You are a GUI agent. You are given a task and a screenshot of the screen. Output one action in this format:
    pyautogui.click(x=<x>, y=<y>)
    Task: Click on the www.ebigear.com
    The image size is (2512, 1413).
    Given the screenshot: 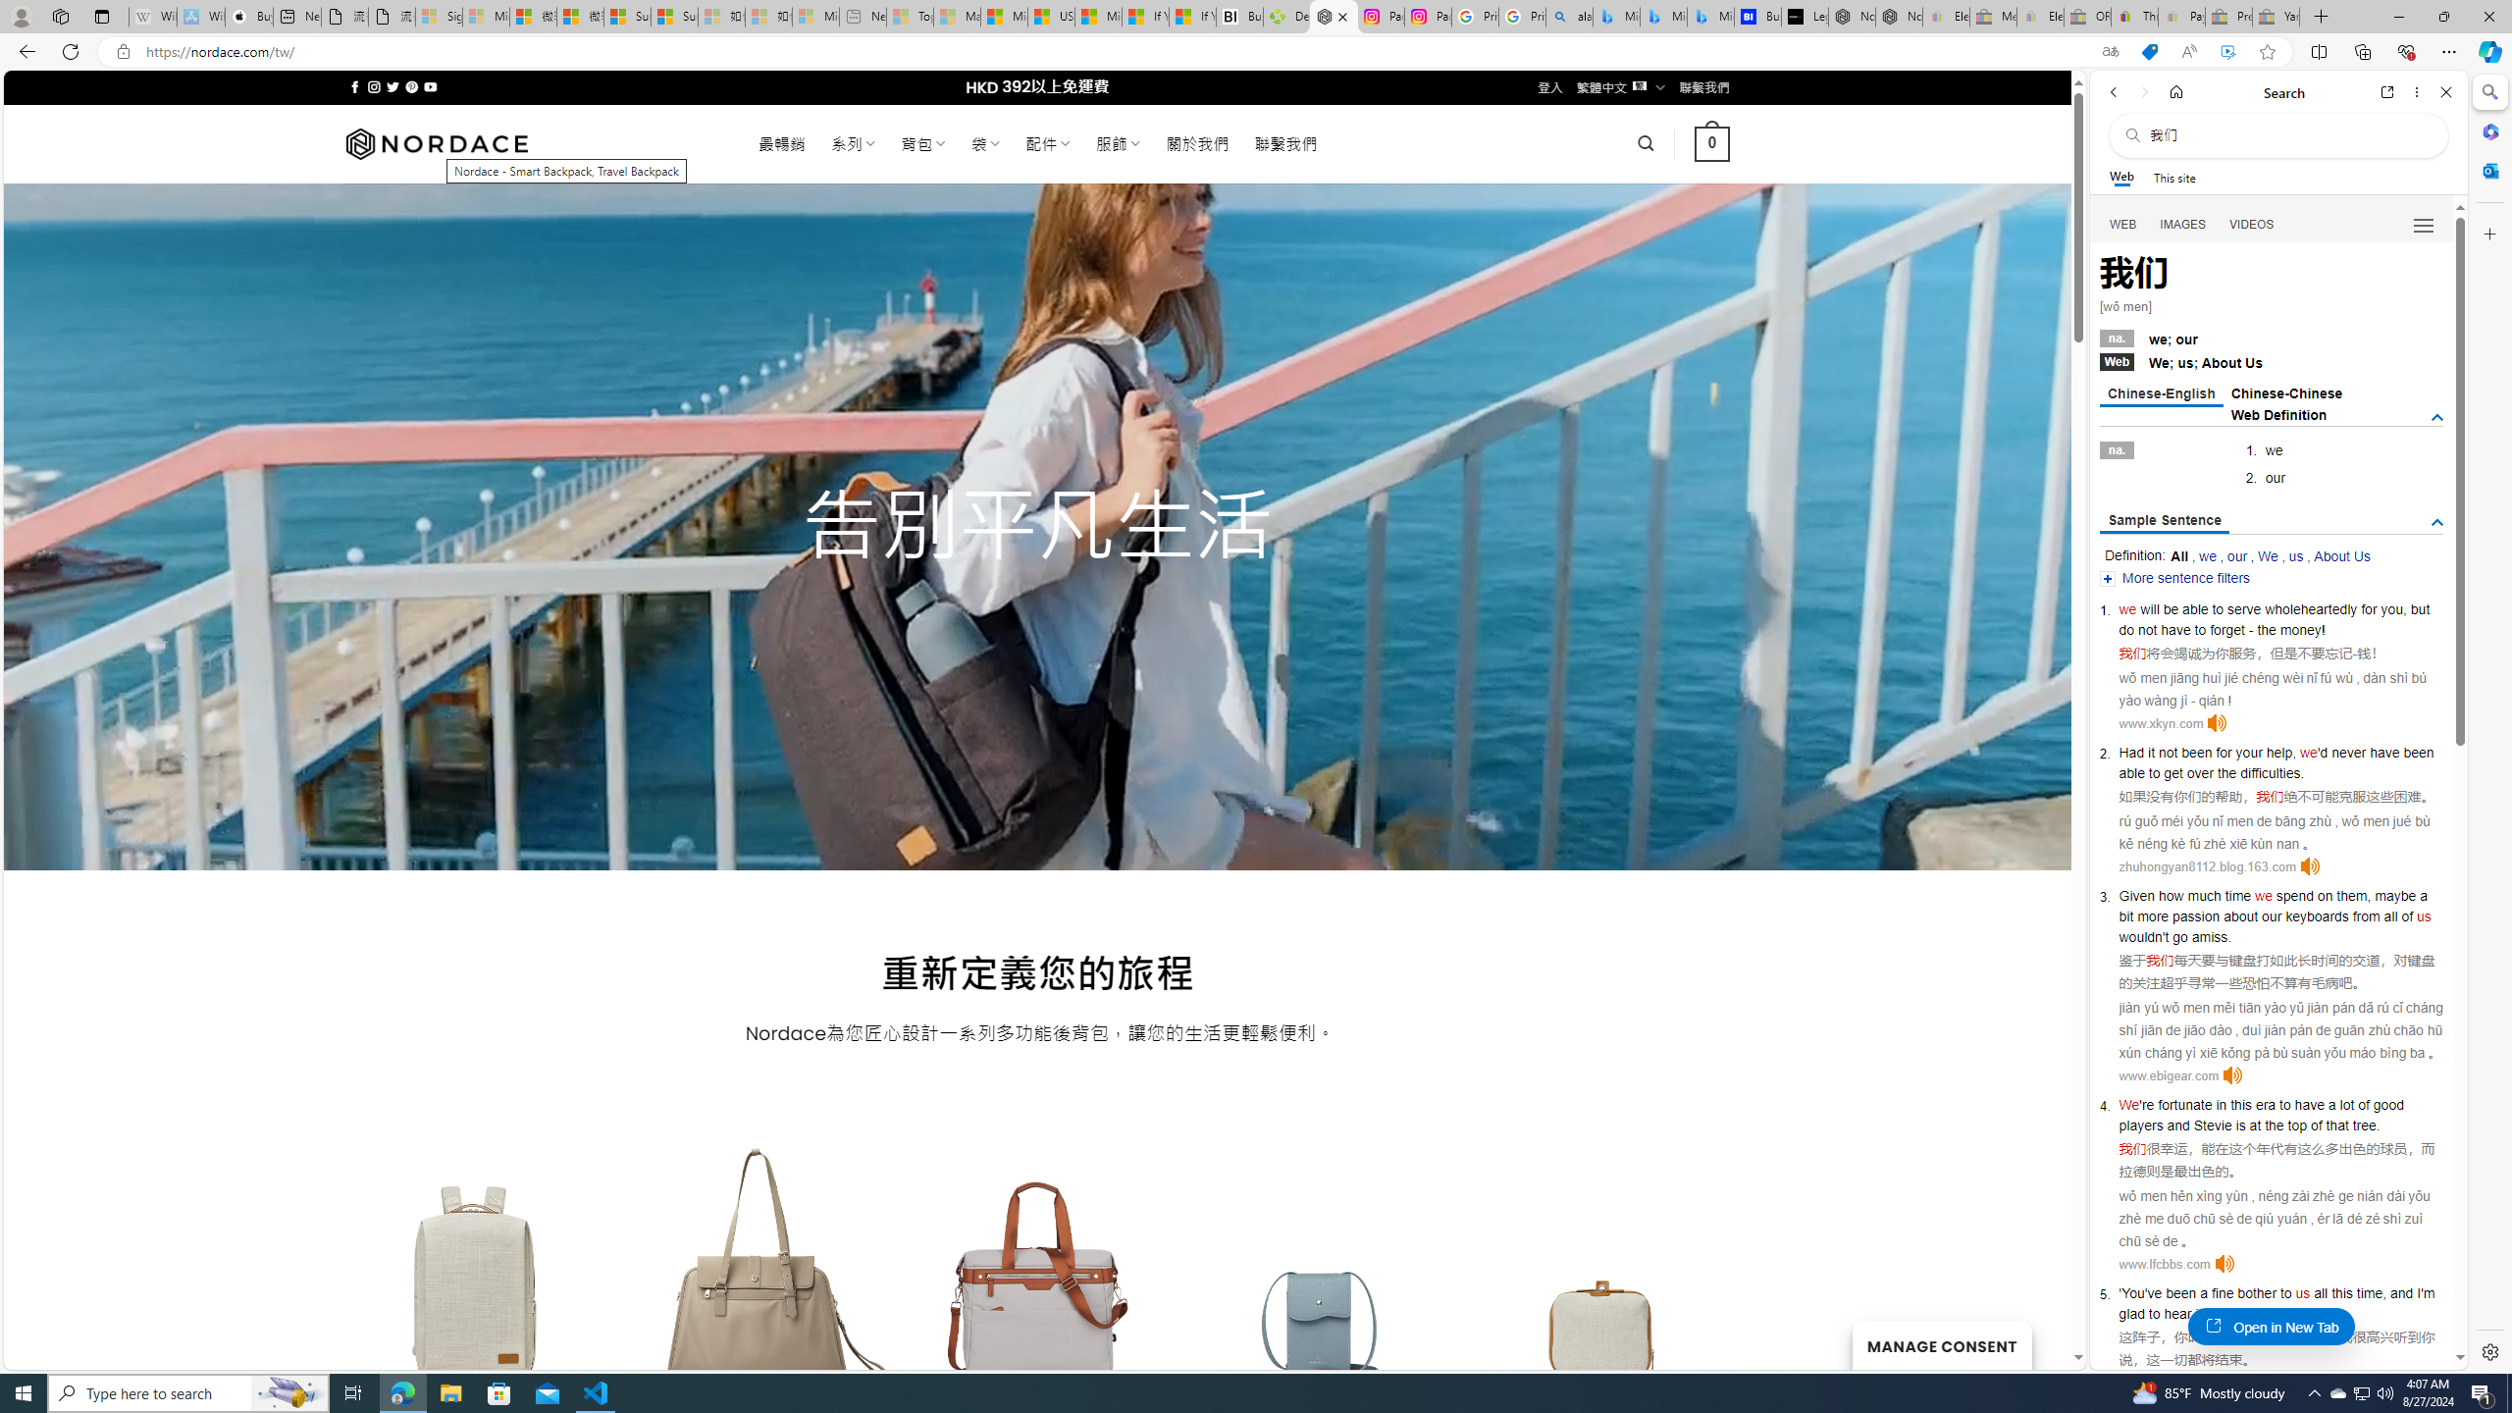 What is the action you would take?
    pyautogui.click(x=2169, y=1075)
    